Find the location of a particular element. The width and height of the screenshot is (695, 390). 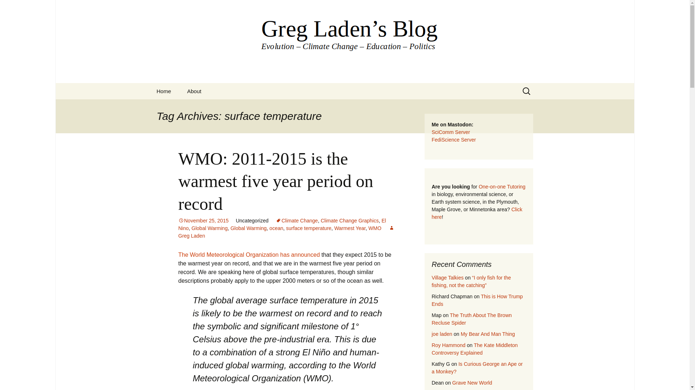

Global Warming is located at coordinates (210, 228).